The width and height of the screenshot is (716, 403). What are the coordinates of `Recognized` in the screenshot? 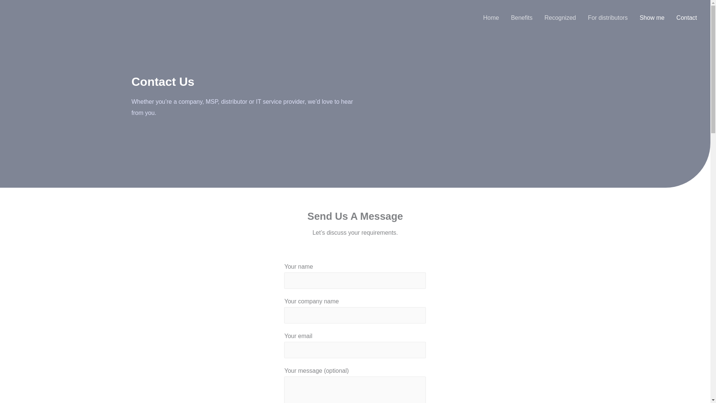 It's located at (560, 18).